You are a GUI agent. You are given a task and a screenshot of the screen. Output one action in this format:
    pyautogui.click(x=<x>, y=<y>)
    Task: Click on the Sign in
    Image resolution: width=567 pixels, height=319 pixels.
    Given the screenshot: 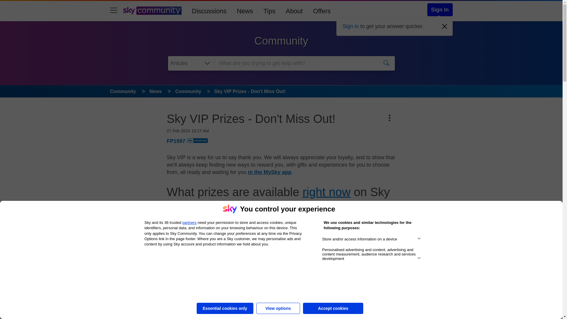 What is the action you would take?
    pyautogui.click(x=351, y=26)
    